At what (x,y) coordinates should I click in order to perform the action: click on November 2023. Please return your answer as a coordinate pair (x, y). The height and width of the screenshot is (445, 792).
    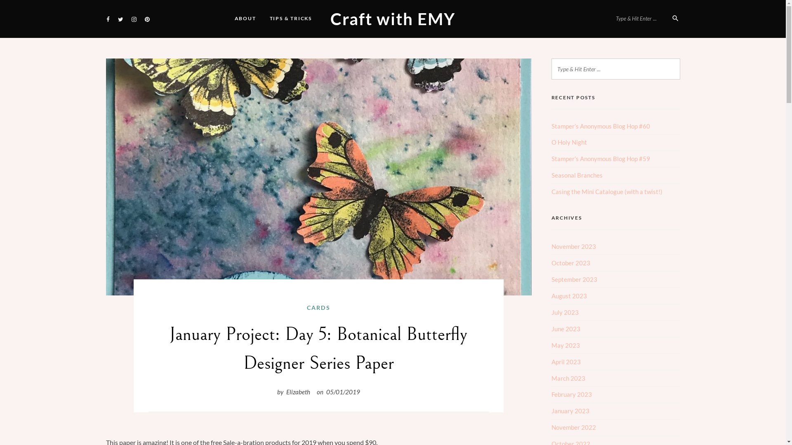
    Looking at the image, I should click on (573, 246).